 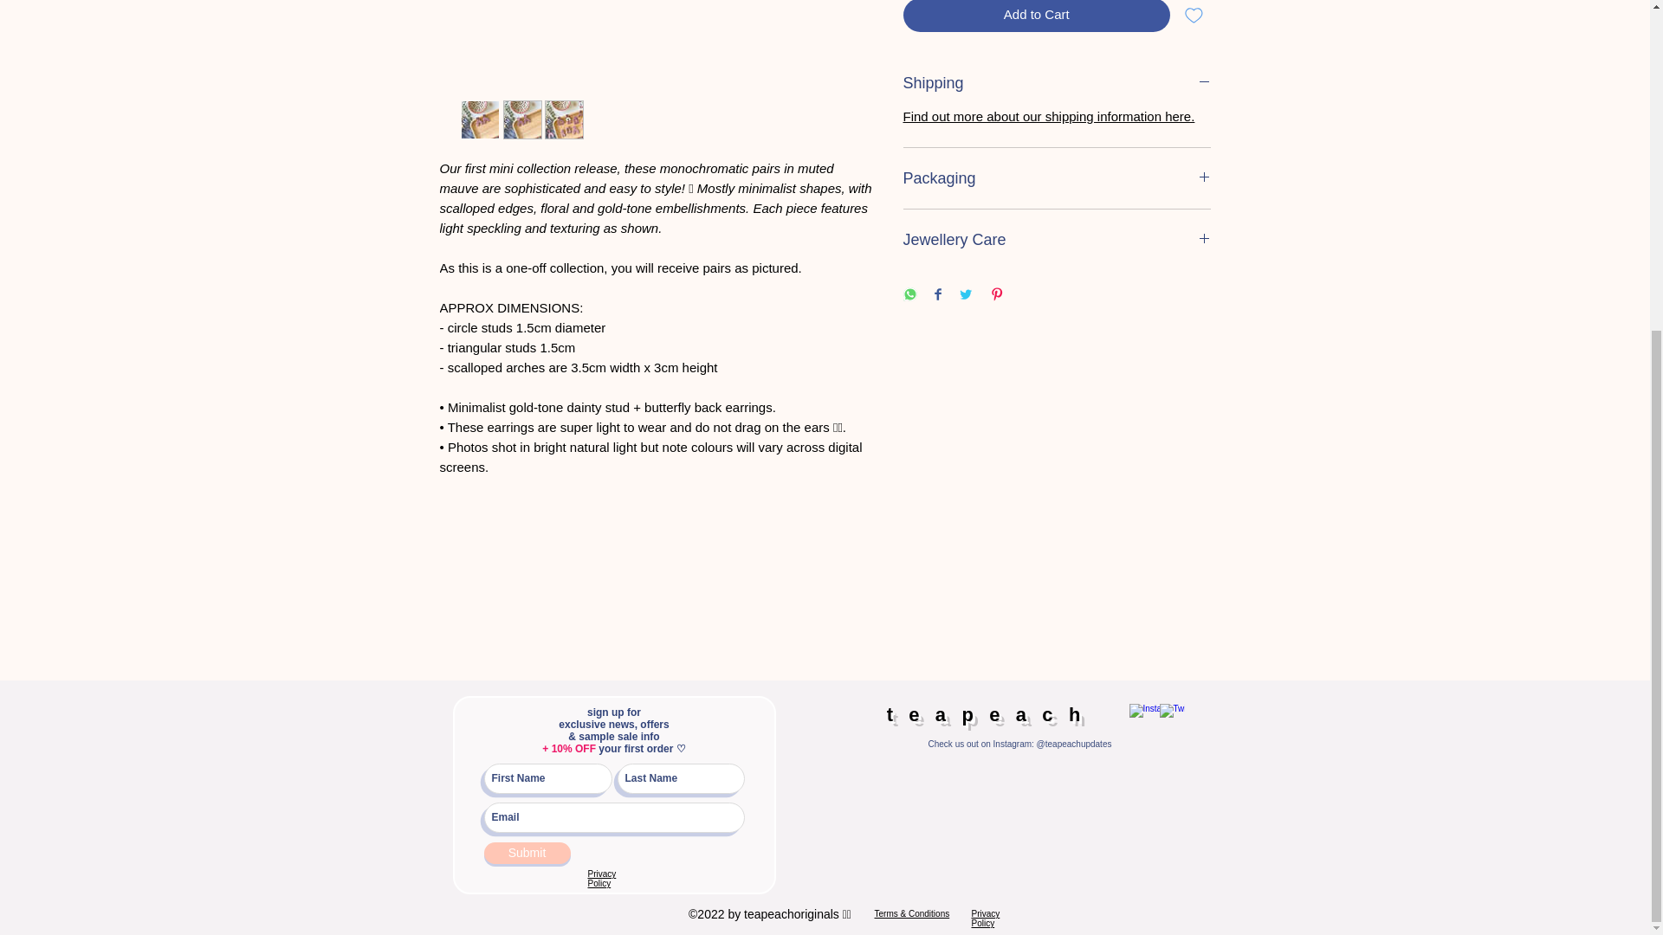 What do you see at coordinates (1057, 83) in the screenshot?
I see `Shipping` at bounding box center [1057, 83].